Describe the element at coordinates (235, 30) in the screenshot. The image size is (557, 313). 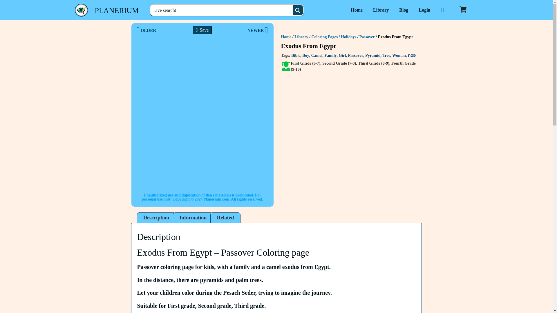
I see `NEWER` at that location.